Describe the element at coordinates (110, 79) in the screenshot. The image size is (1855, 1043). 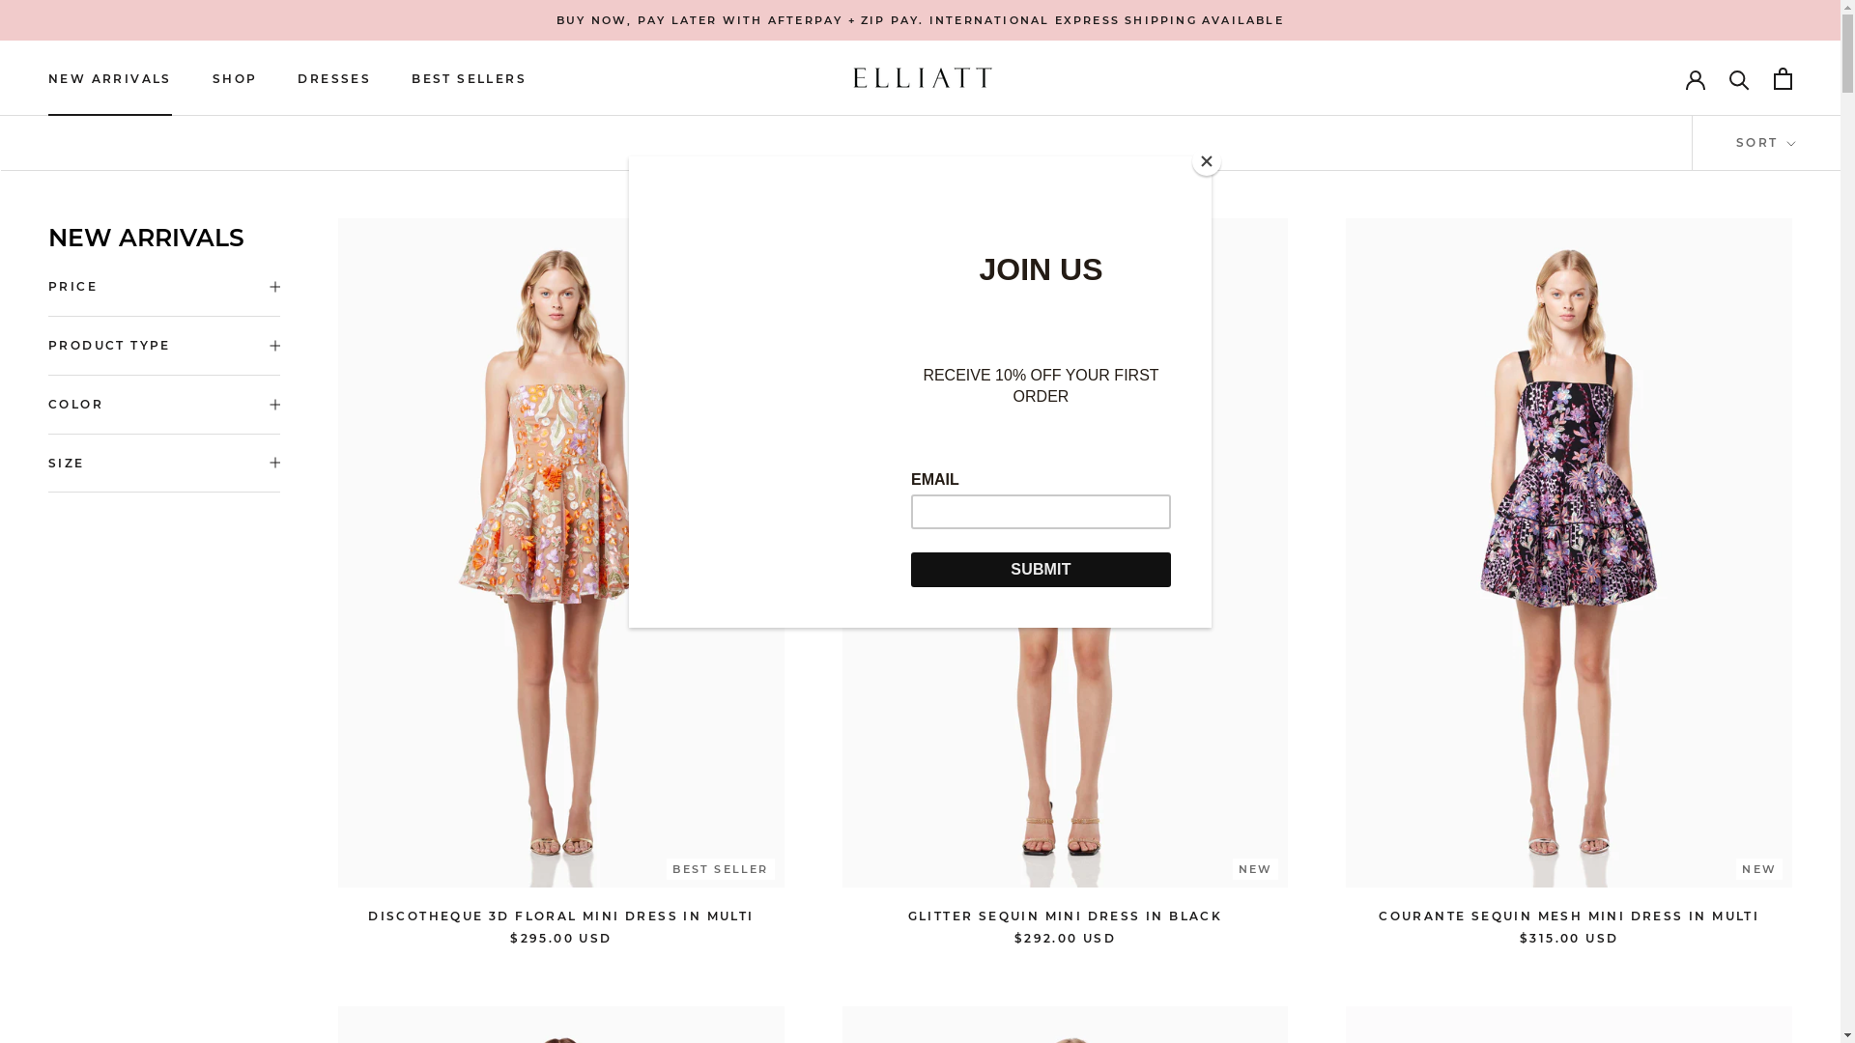
I see `NEW ARRIVALS
NEW ARRIVALS` at that location.